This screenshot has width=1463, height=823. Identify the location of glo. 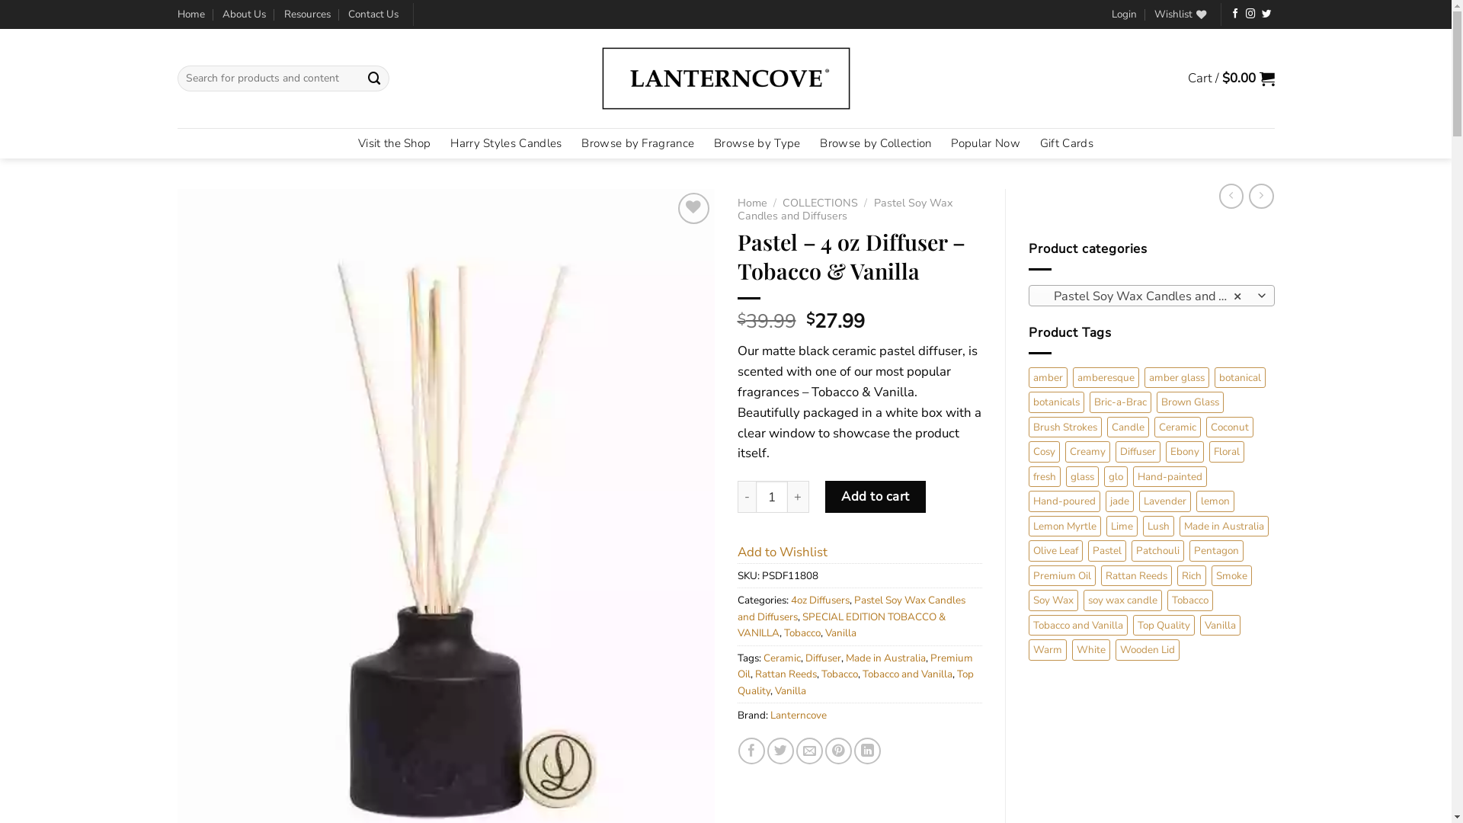
(1116, 477).